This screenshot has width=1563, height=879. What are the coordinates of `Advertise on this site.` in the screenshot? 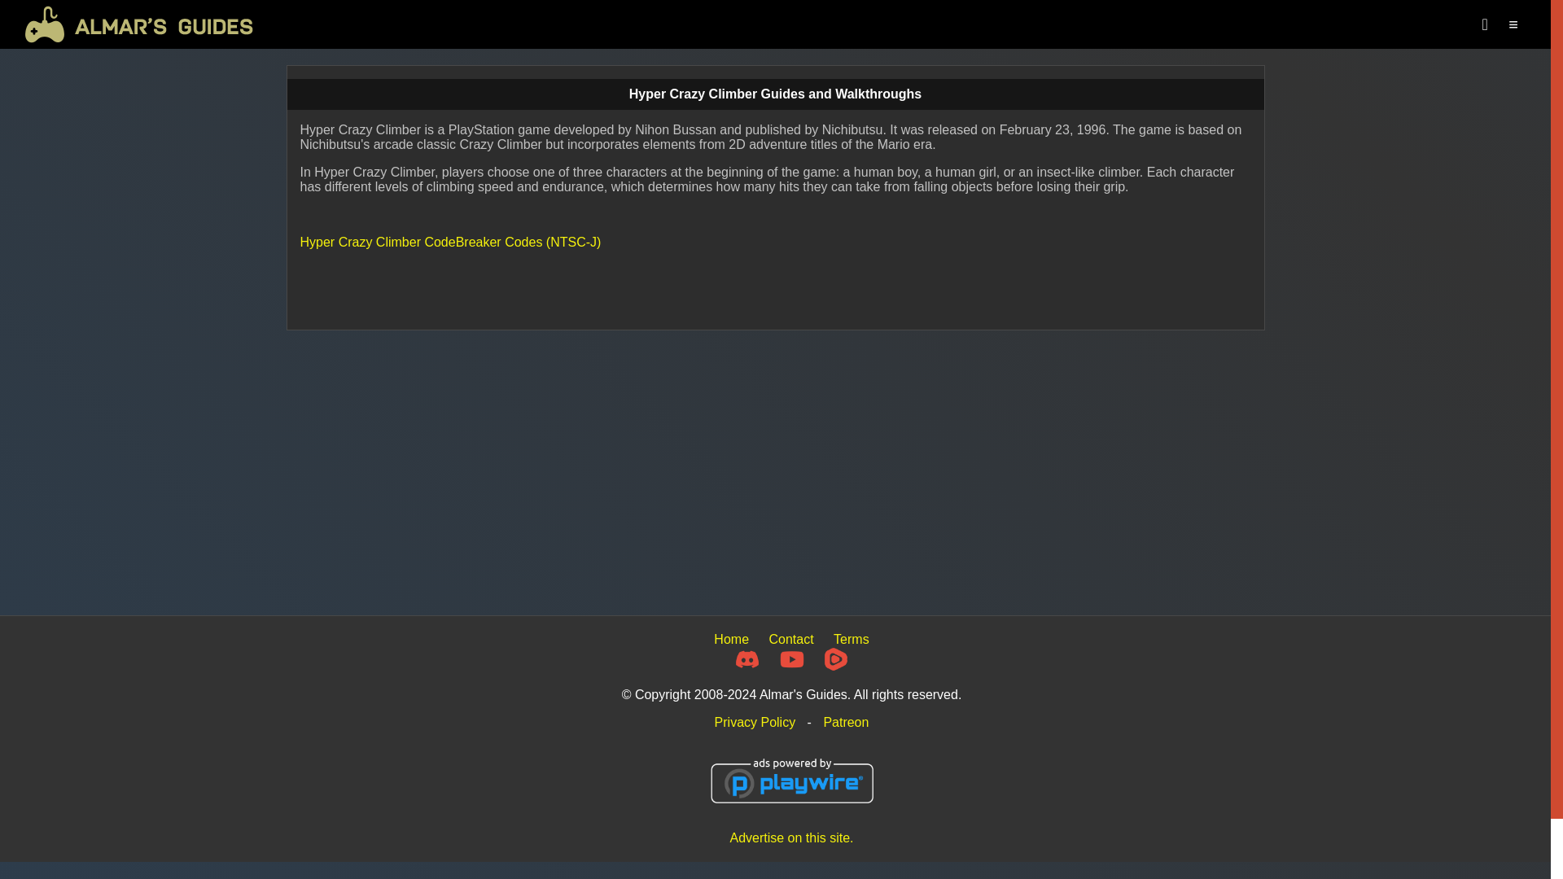 It's located at (791, 837).